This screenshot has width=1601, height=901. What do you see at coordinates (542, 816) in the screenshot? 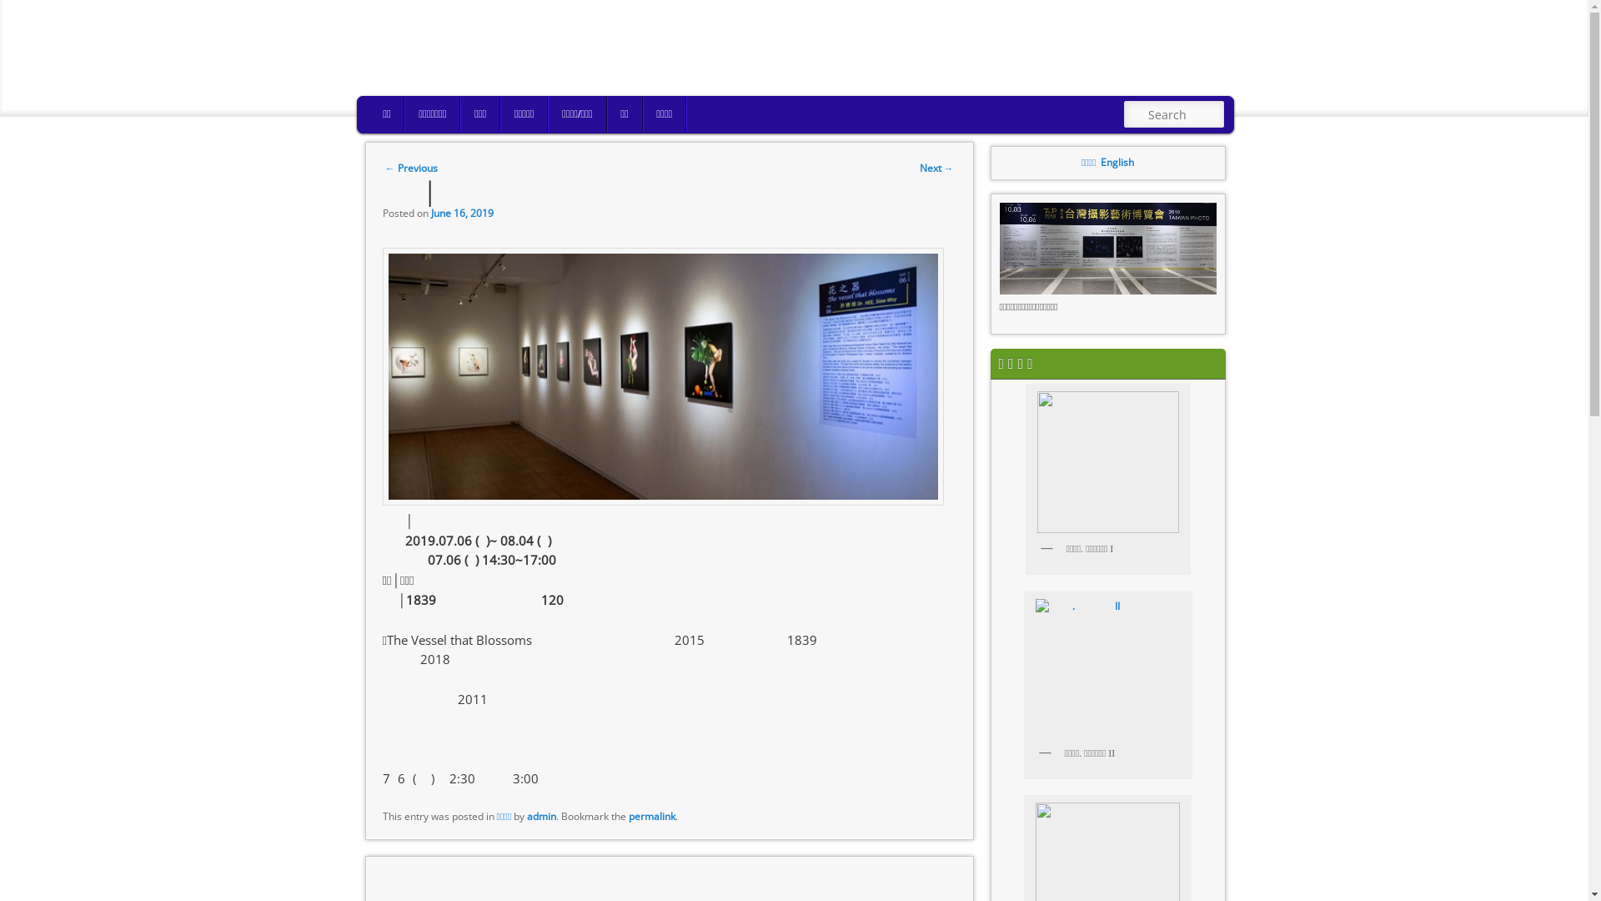
I see `admin` at bounding box center [542, 816].